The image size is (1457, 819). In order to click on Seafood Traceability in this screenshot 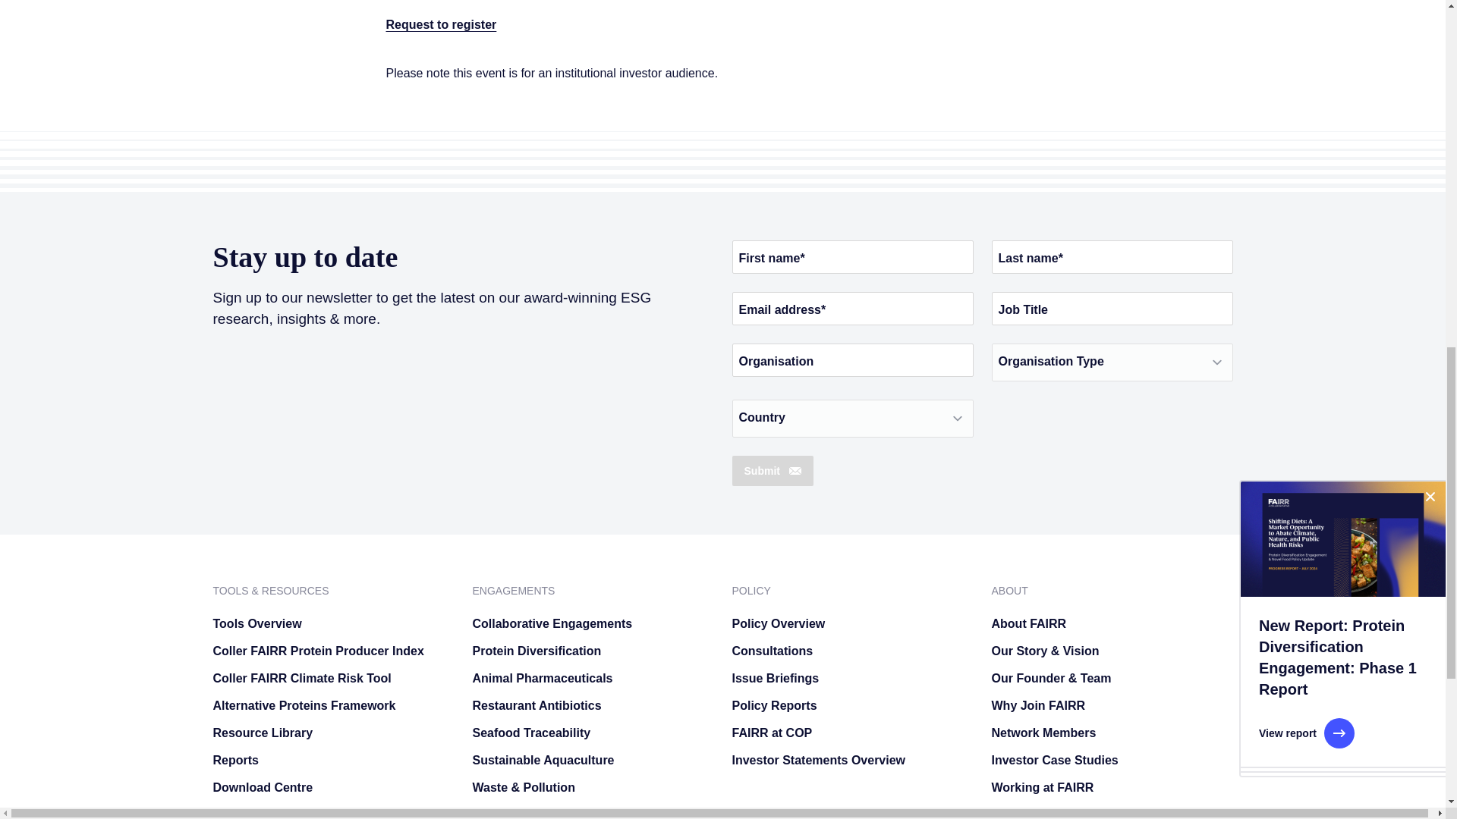, I will do `click(593, 733)`.